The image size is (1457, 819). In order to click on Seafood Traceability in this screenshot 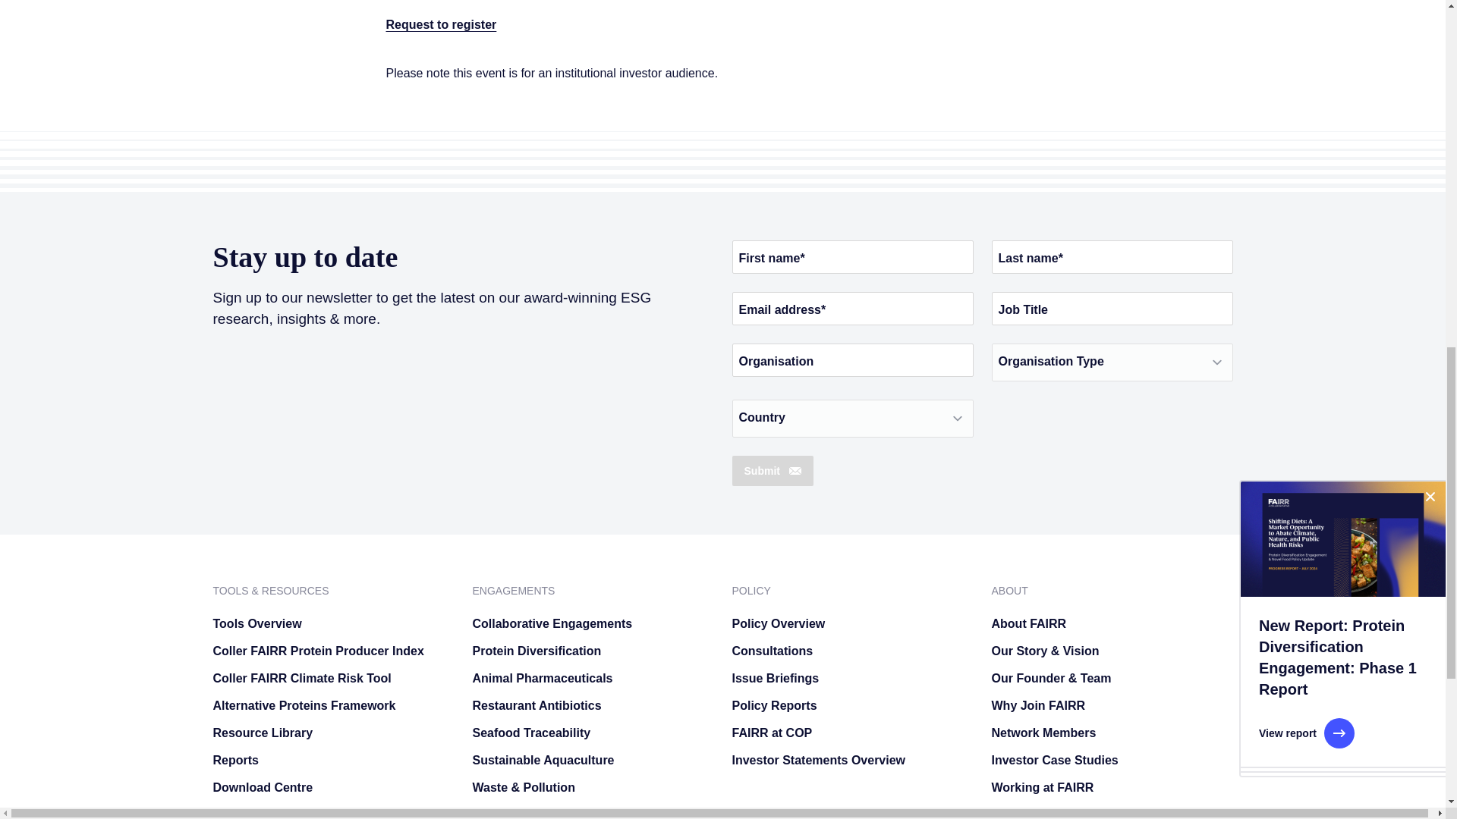, I will do `click(593, 733)`.